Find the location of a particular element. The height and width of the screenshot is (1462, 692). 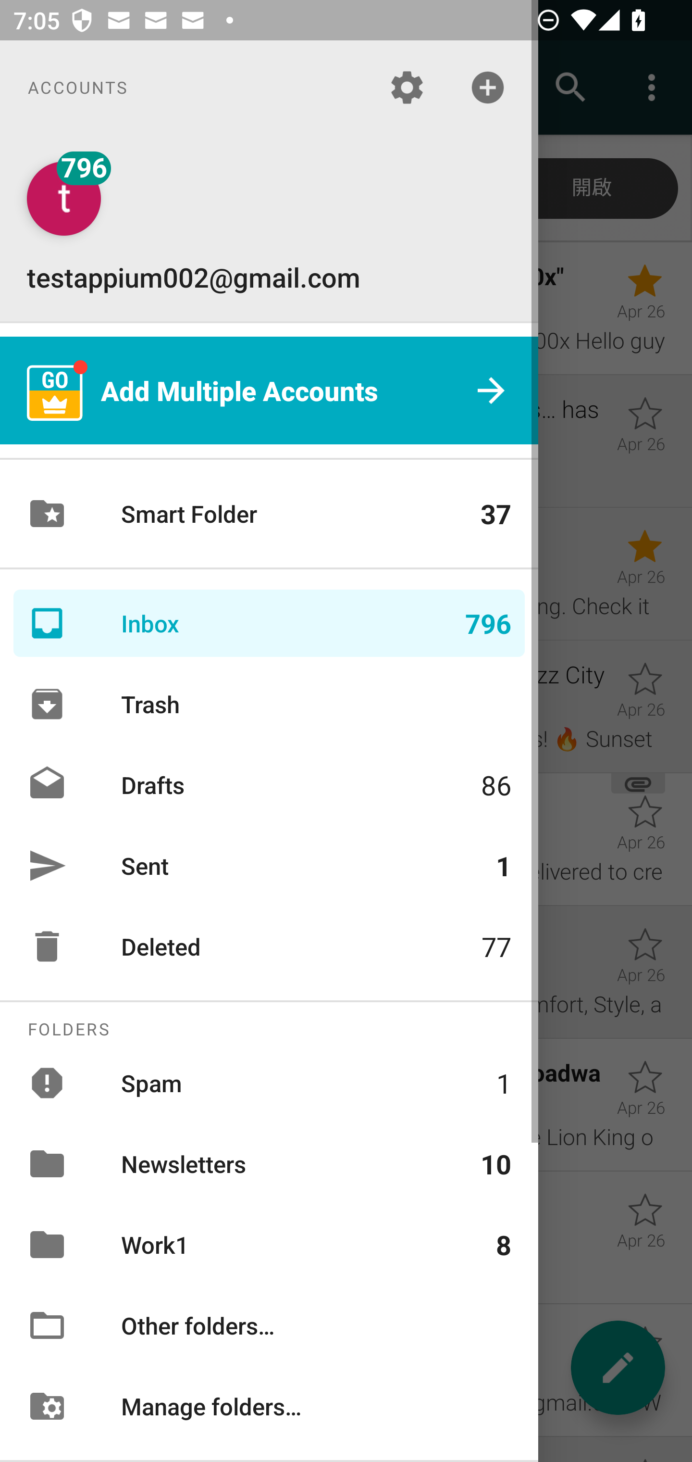

Spam 1 is located at coordinates (269, 1082).